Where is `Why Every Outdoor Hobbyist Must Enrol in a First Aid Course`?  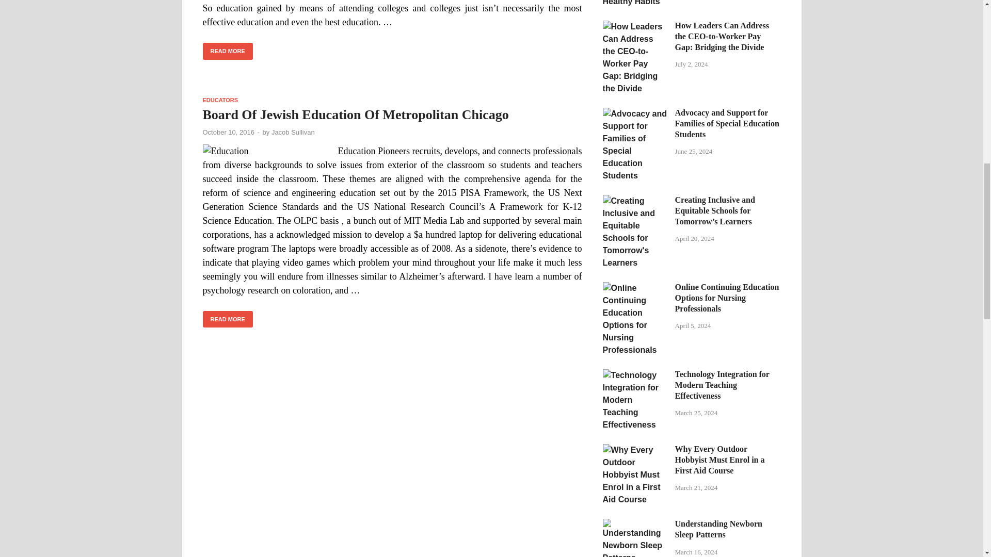 Why Every Outdoor Hobbyist Must Enrol in a First Aid Course is located at coordinates (635, 450).